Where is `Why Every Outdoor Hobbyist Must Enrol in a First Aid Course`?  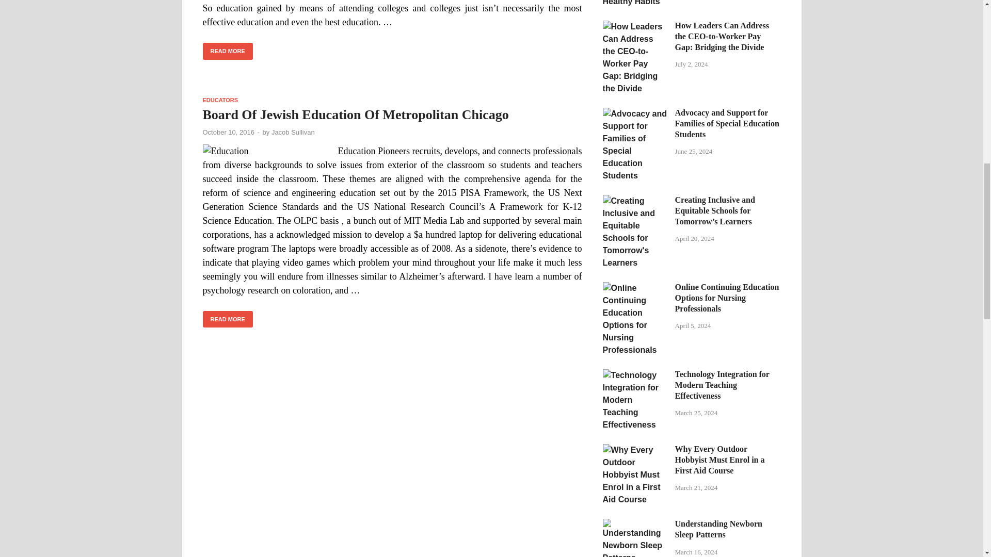 Why Every Outdoor Hobbyist Must Enrol in a First Aid Course is located at coordinates (635, 450).